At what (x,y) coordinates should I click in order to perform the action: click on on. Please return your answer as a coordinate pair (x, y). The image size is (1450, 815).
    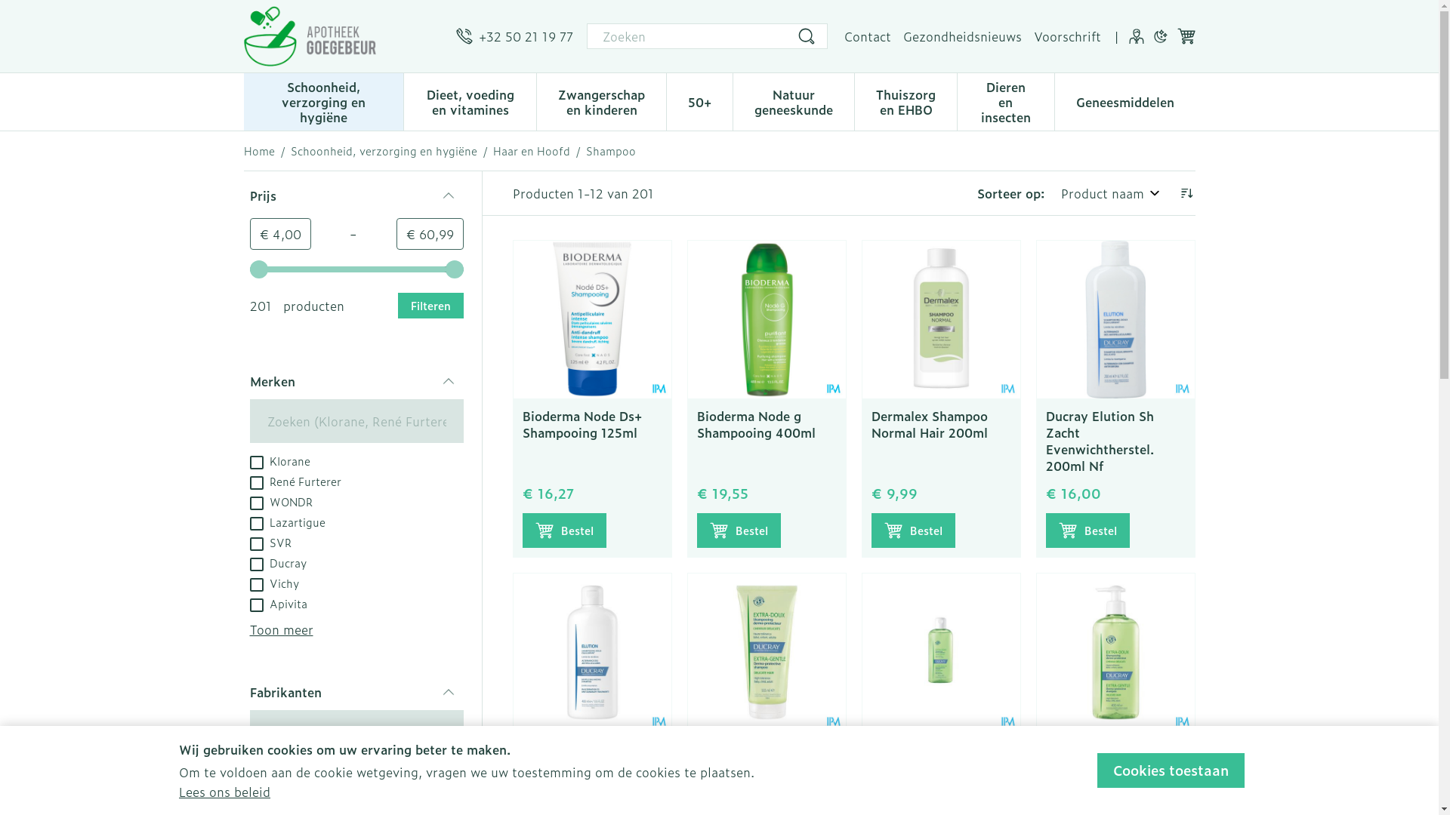
    Looking at the image, I should click on (256, 544).